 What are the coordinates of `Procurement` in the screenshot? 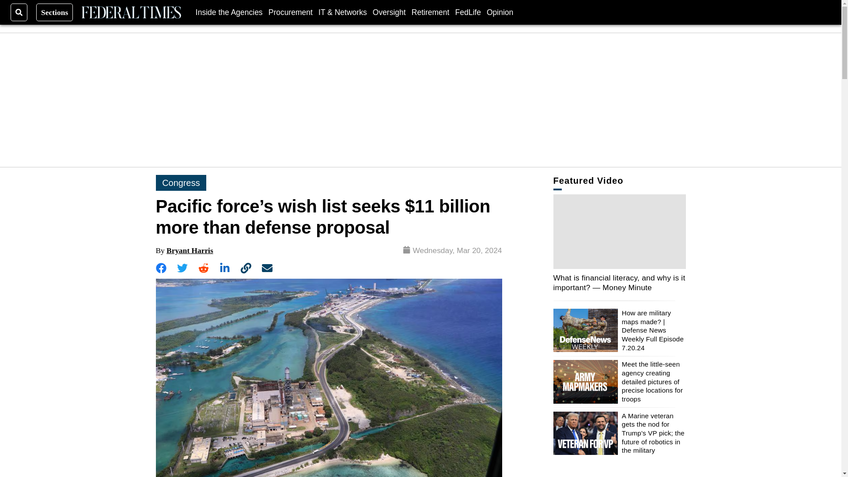 It's located at (291, 12).